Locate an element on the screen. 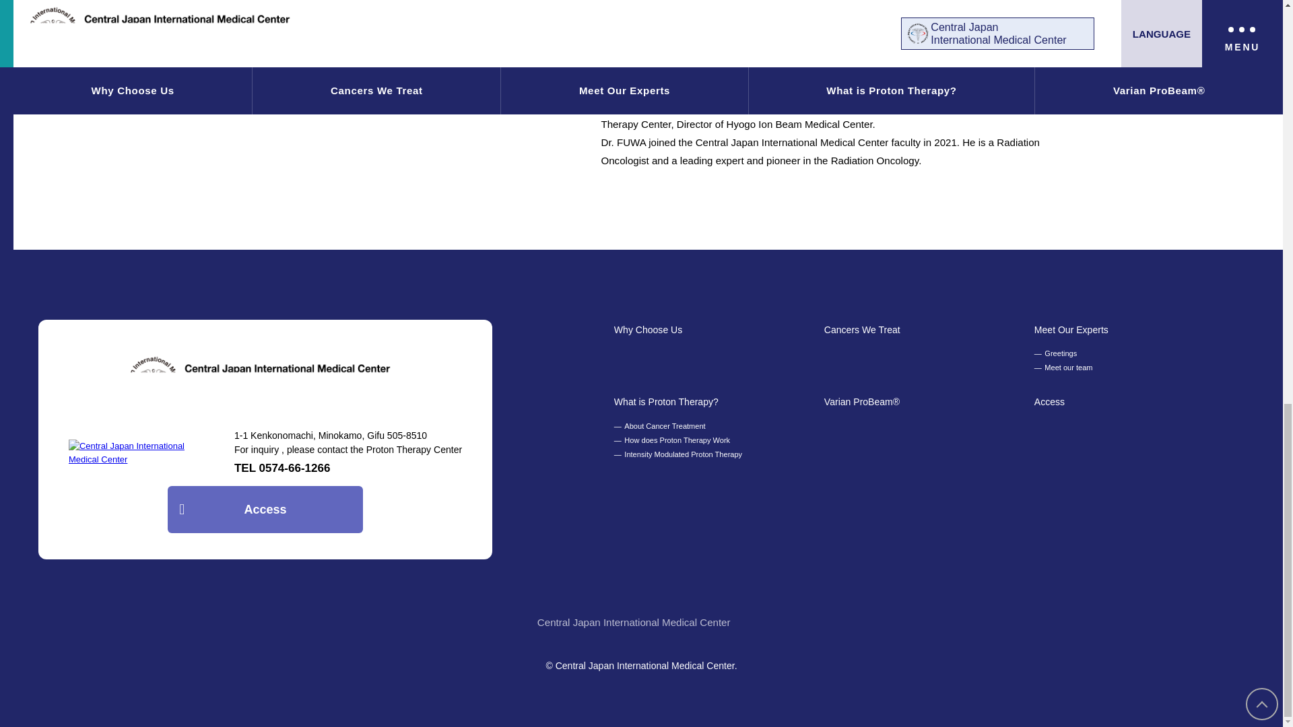 The width and height of the screenshot is (1293, 727). Meet our team is located at coordinates (1063, 368).